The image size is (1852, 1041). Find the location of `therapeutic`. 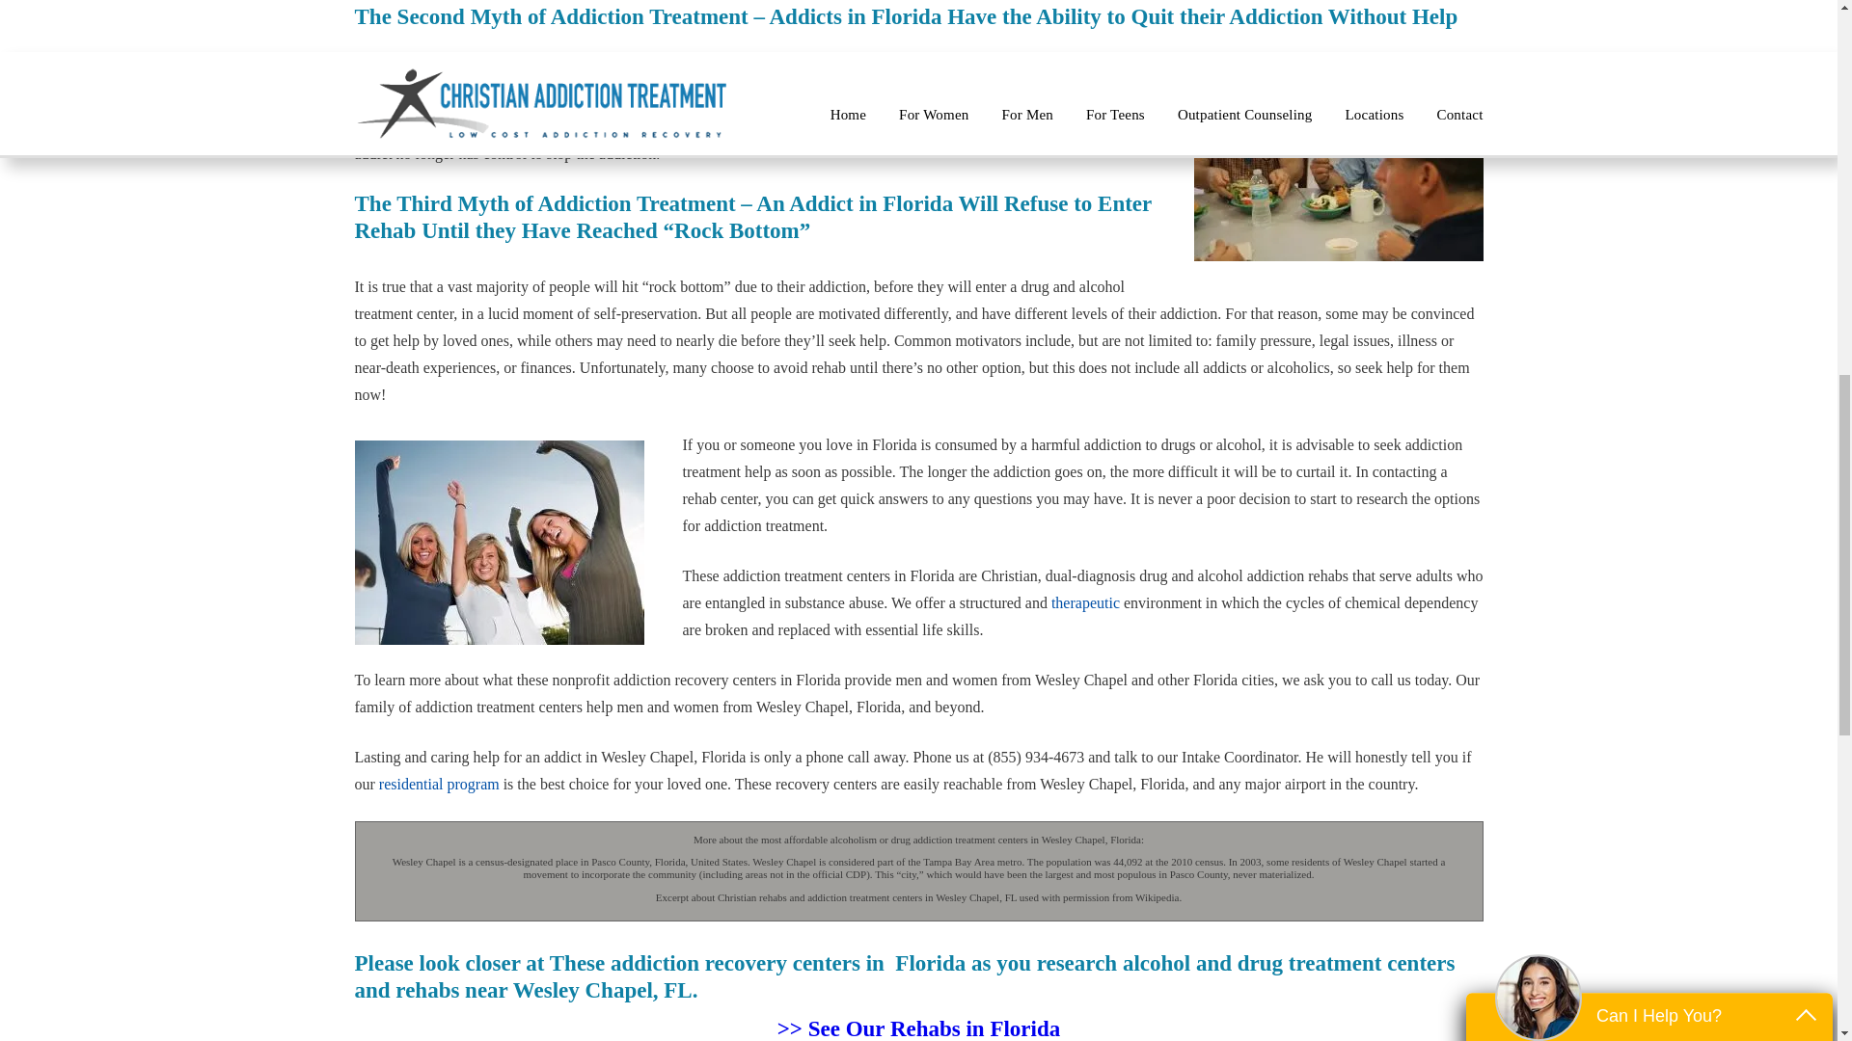

therapeutic is located at coordinates (1086, 601).